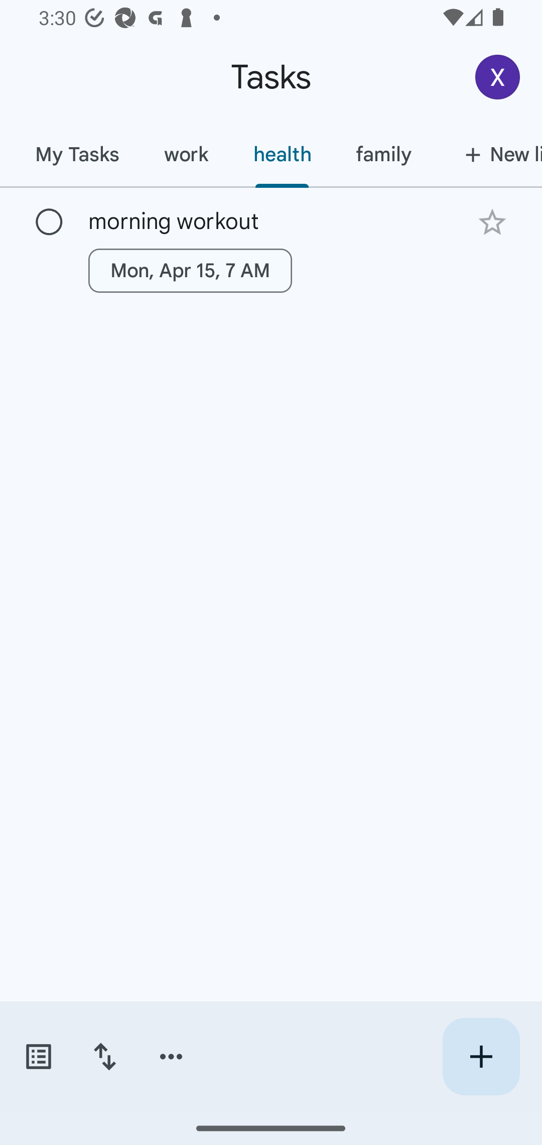 The width and height of the screenshot is (542, 1145). Describe the element at coordinates (488, 154) in the screenshot. I see `New list` at that location.